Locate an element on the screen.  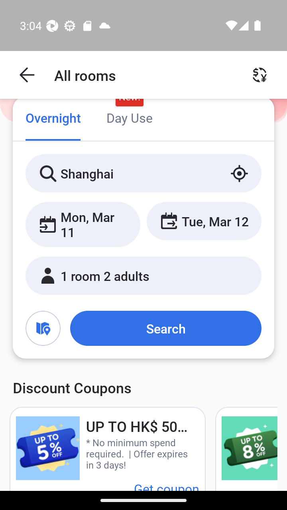
Mon, Mar 11 is located at coordinates (83, 224).